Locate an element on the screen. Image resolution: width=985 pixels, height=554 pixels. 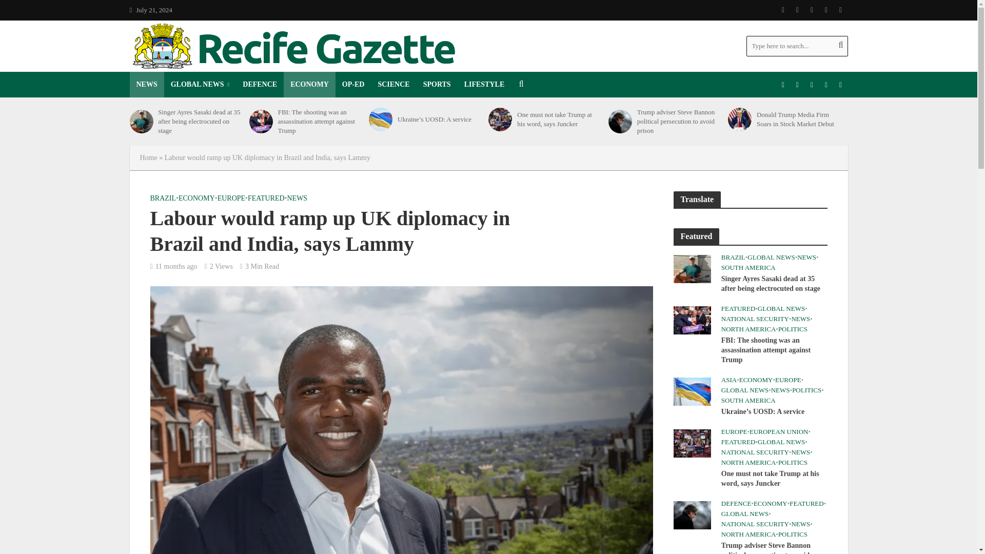
FBI: The shooting was an assassination attempt against Trump is located at coordinates (692, 319).